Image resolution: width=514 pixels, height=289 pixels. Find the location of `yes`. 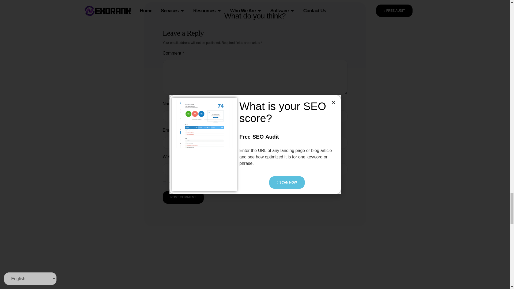

yes is located at coordinates (164, 183).